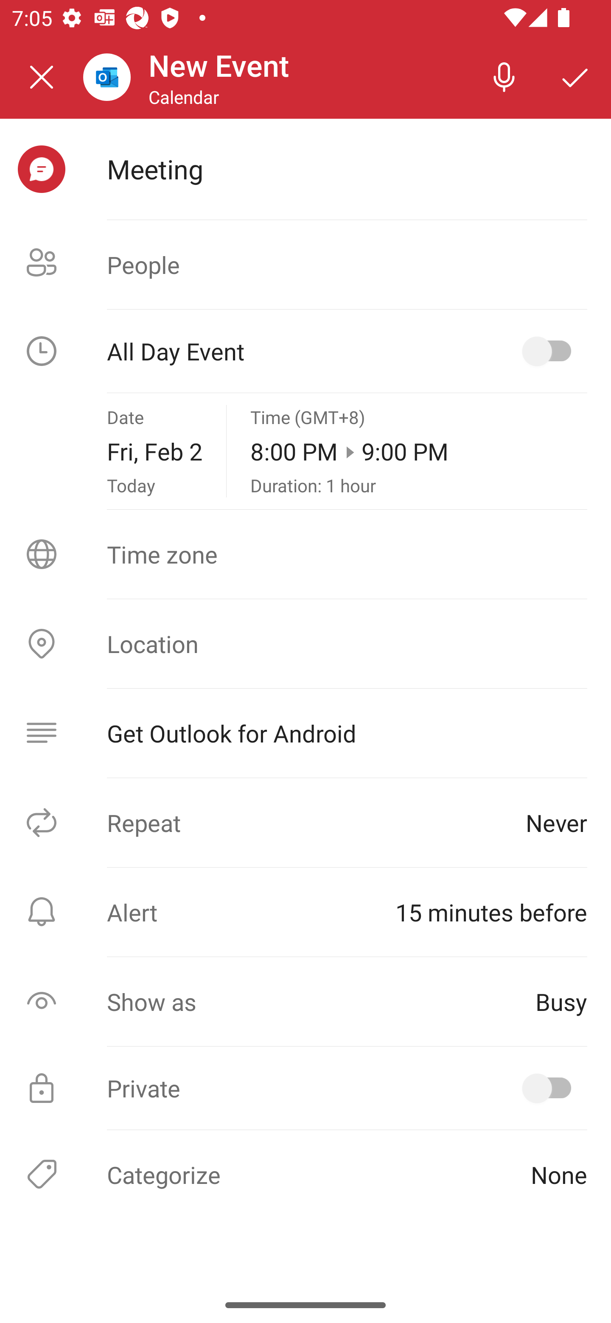 This screenshot has height=1323, width=611. Describe the element at coordinates (419, 451) in the screenshot. I see `Time (GMT+8) 8:00 PM ▸ 9:00 PM Duration: 1 hour` at that location.